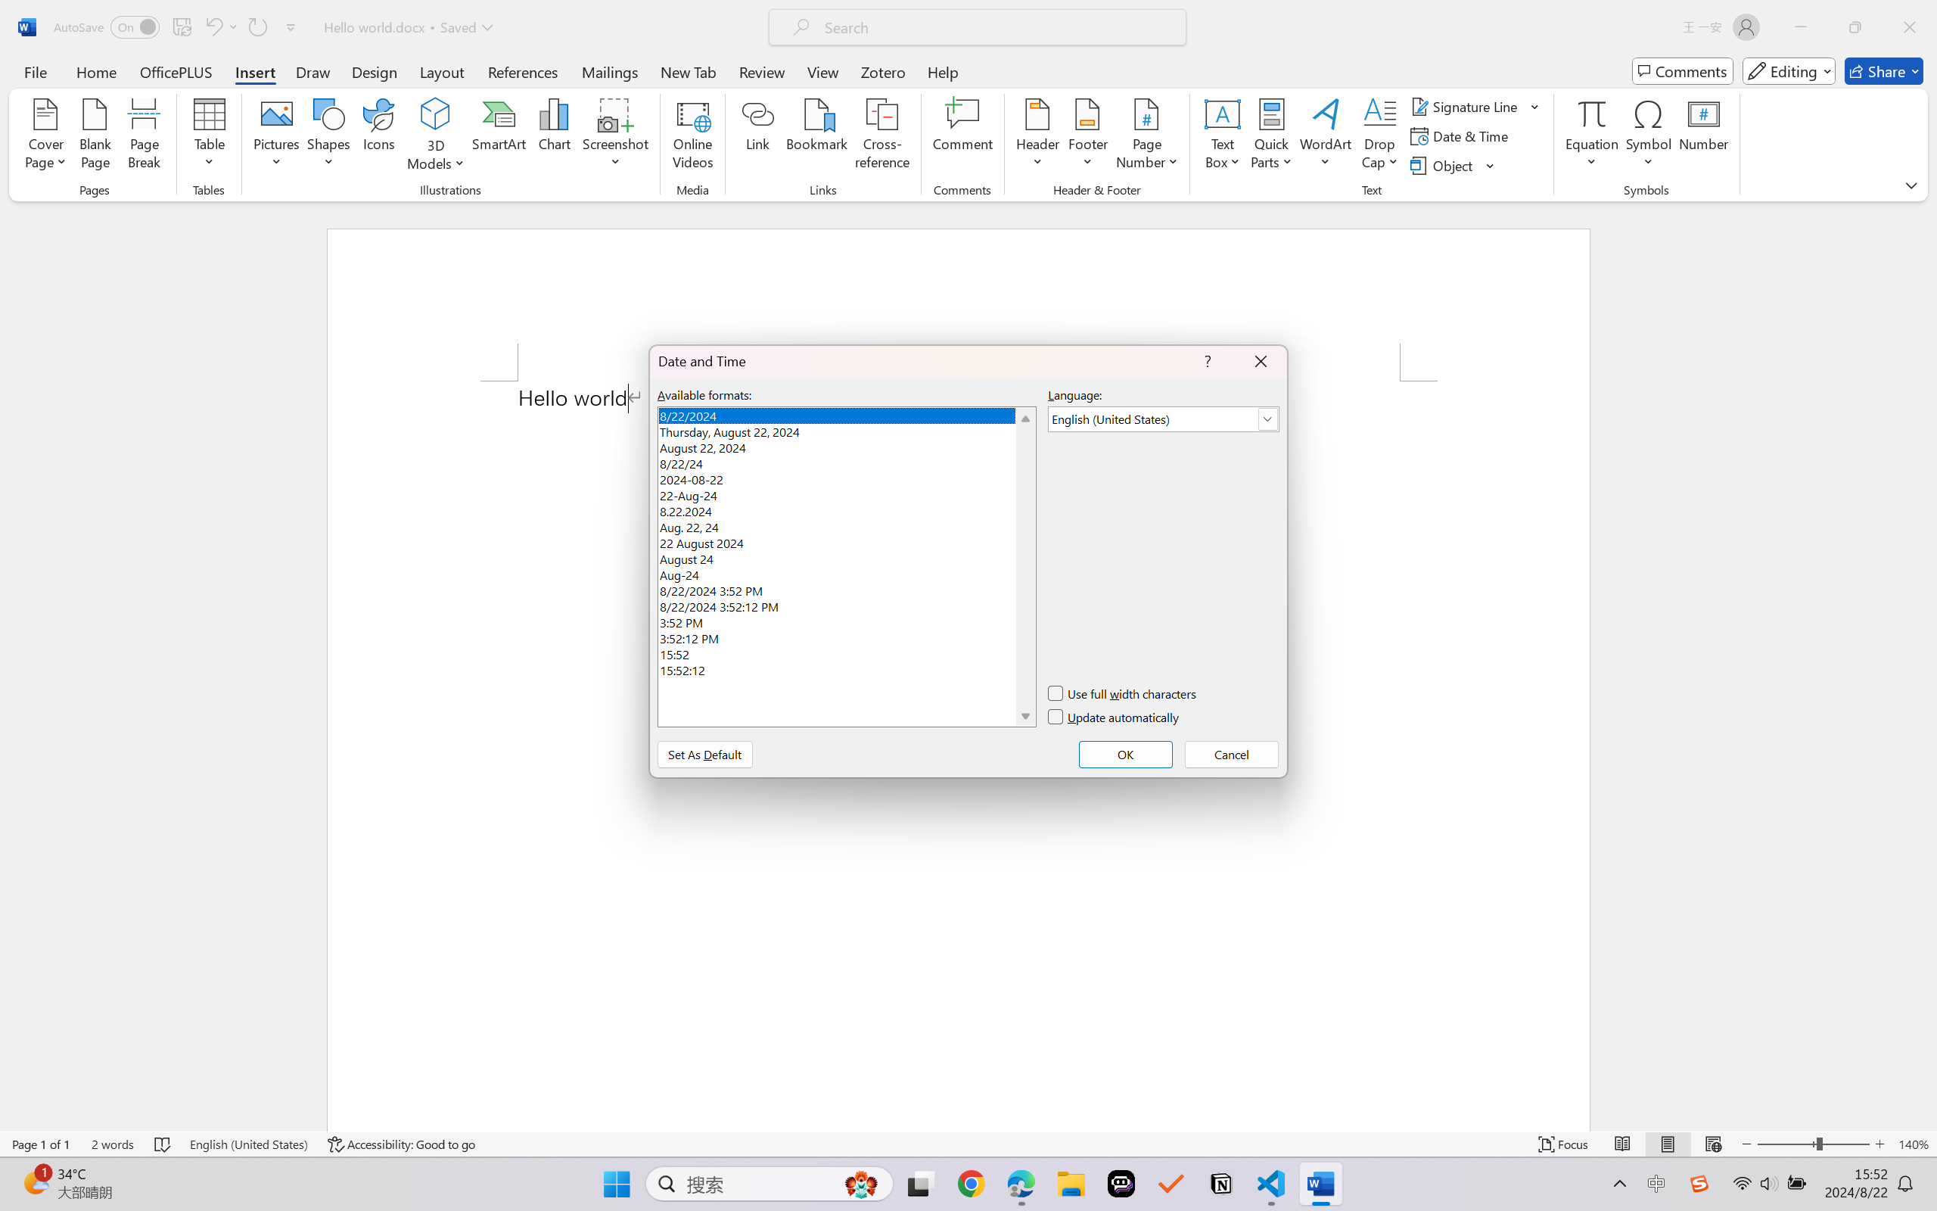  What do you see at coordinates (1454, 165) in the screenshot?
I see `Object...` at bounding box center [1454, 165].